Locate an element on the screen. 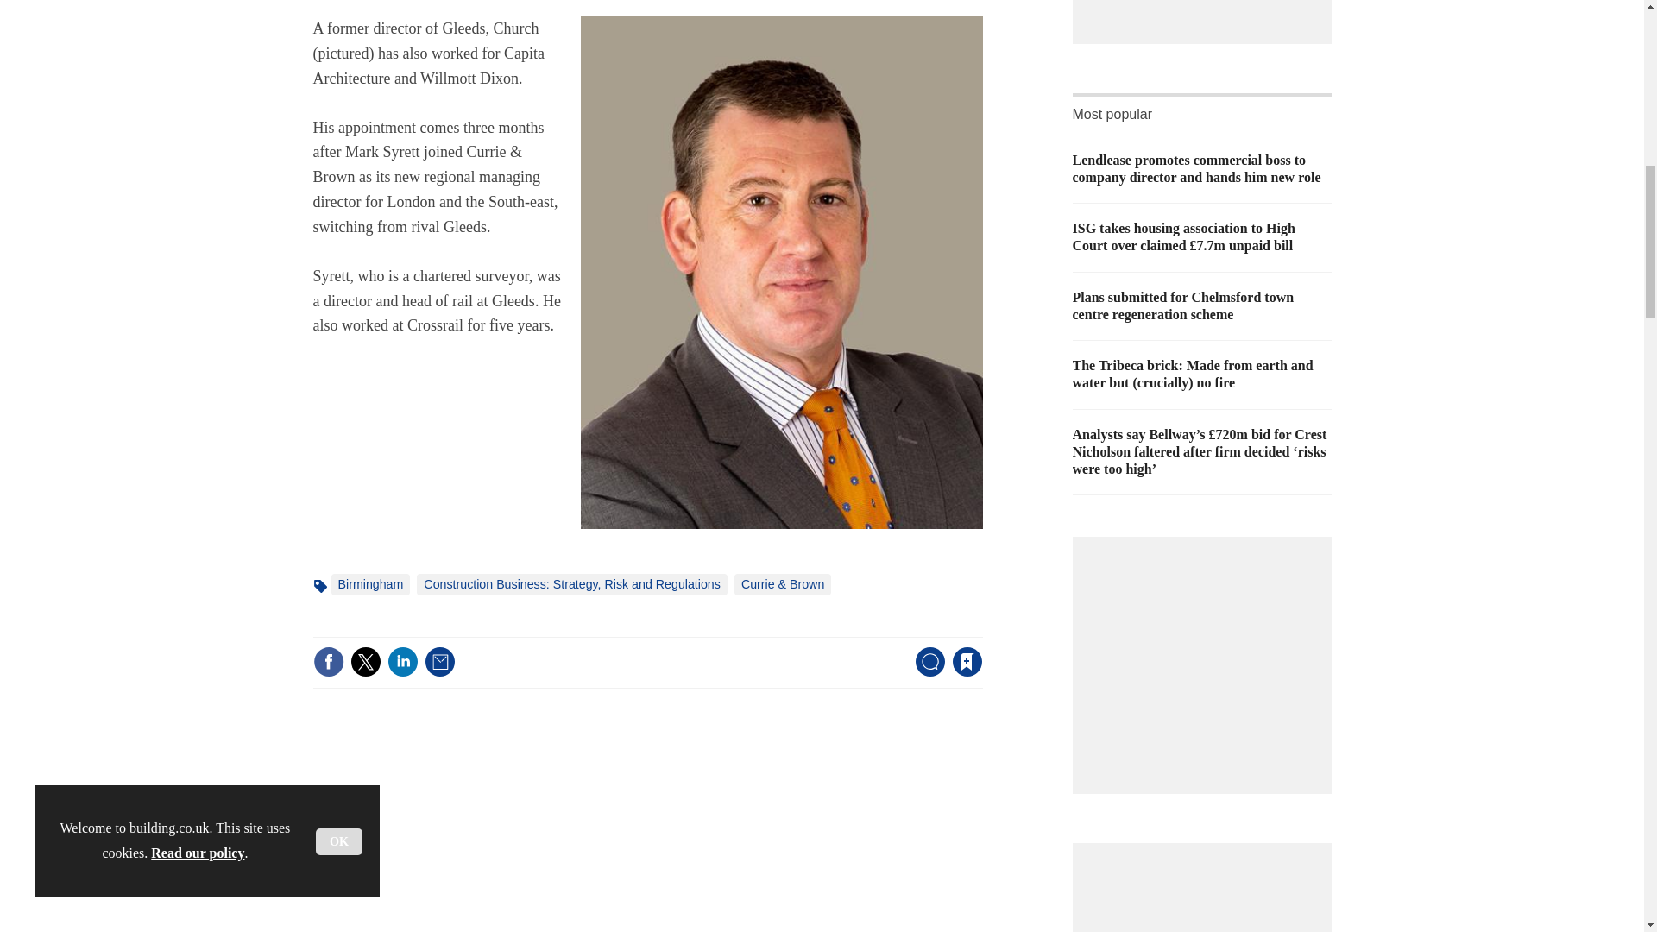 This screenshot has height=932, width=1657. Share this on Twitter is located at coordinates (365, 662).